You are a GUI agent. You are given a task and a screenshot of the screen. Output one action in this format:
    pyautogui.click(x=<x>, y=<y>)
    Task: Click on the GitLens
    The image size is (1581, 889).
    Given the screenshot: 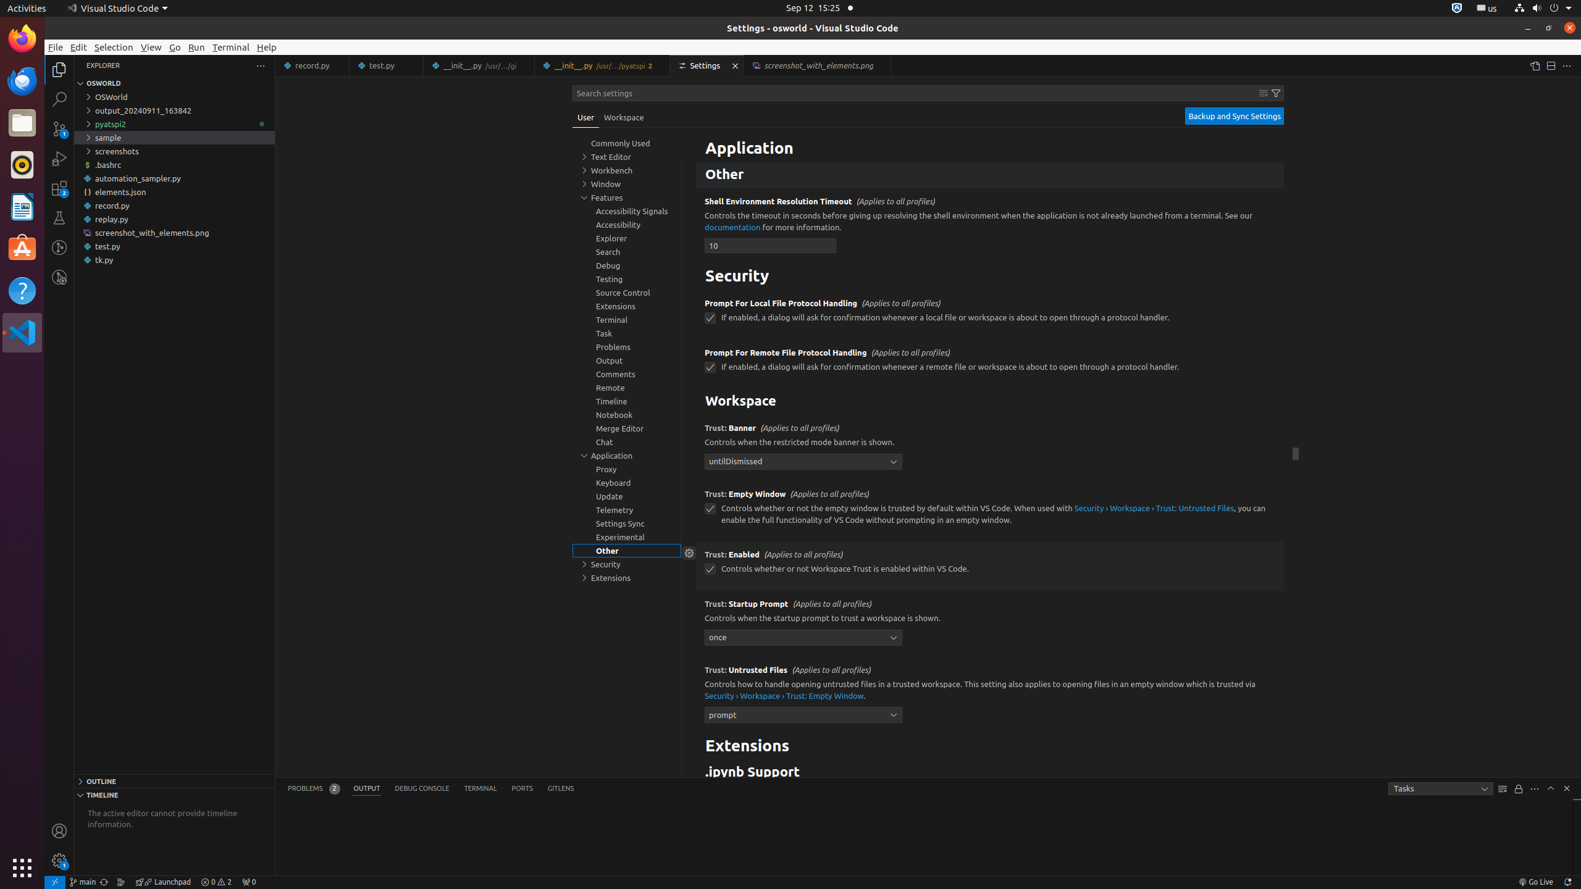 What is the action you would take?
    pyautogui.click(x=561, y=789)
    